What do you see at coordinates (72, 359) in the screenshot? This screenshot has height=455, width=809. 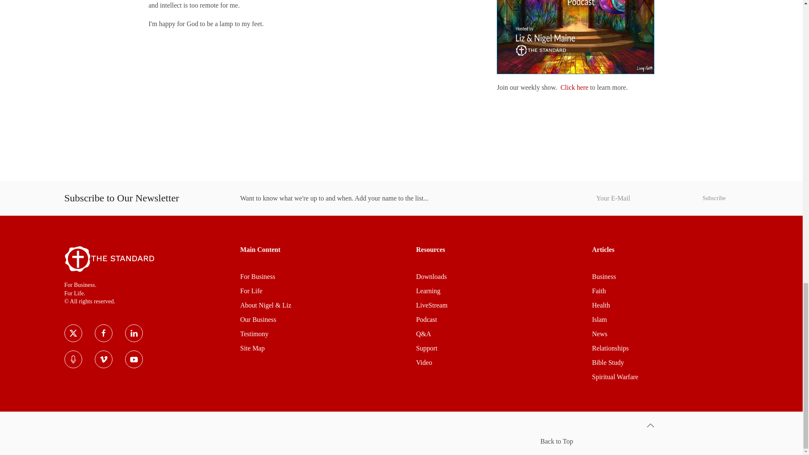 I see `Link to The Standard  on Spreaker Podcasts` at bounding box center [72, 359].